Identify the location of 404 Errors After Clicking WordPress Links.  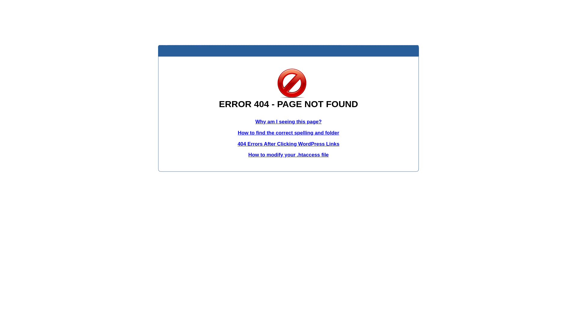
(288, 144).